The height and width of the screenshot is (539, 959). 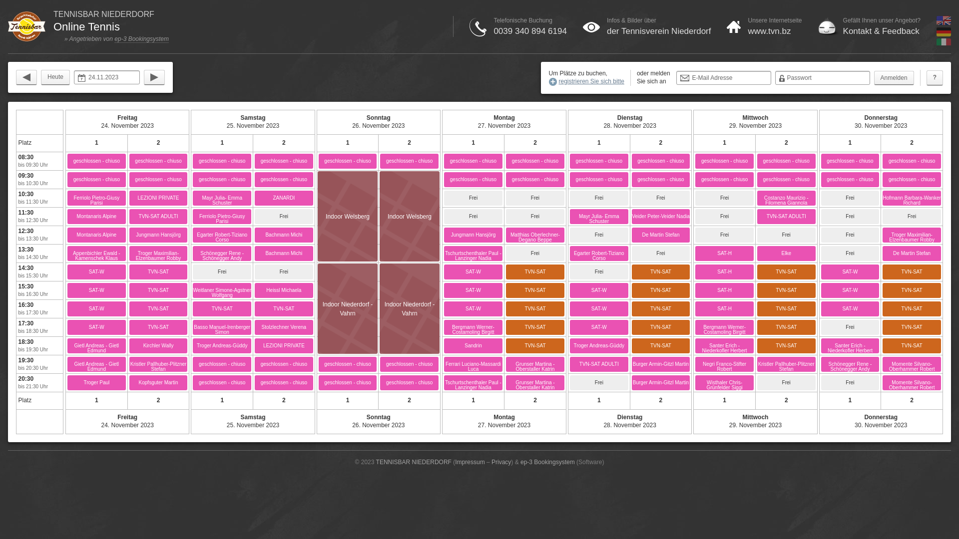 What do you see at coordinates (724, 217) in the screenshot?
I see `Frei` at bounding box center [724, 217].